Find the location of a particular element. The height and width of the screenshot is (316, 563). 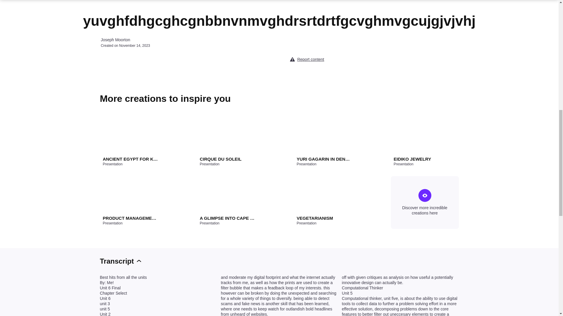

YURI GAGARIN IN DENMARK is located at coordinates (324, 159).